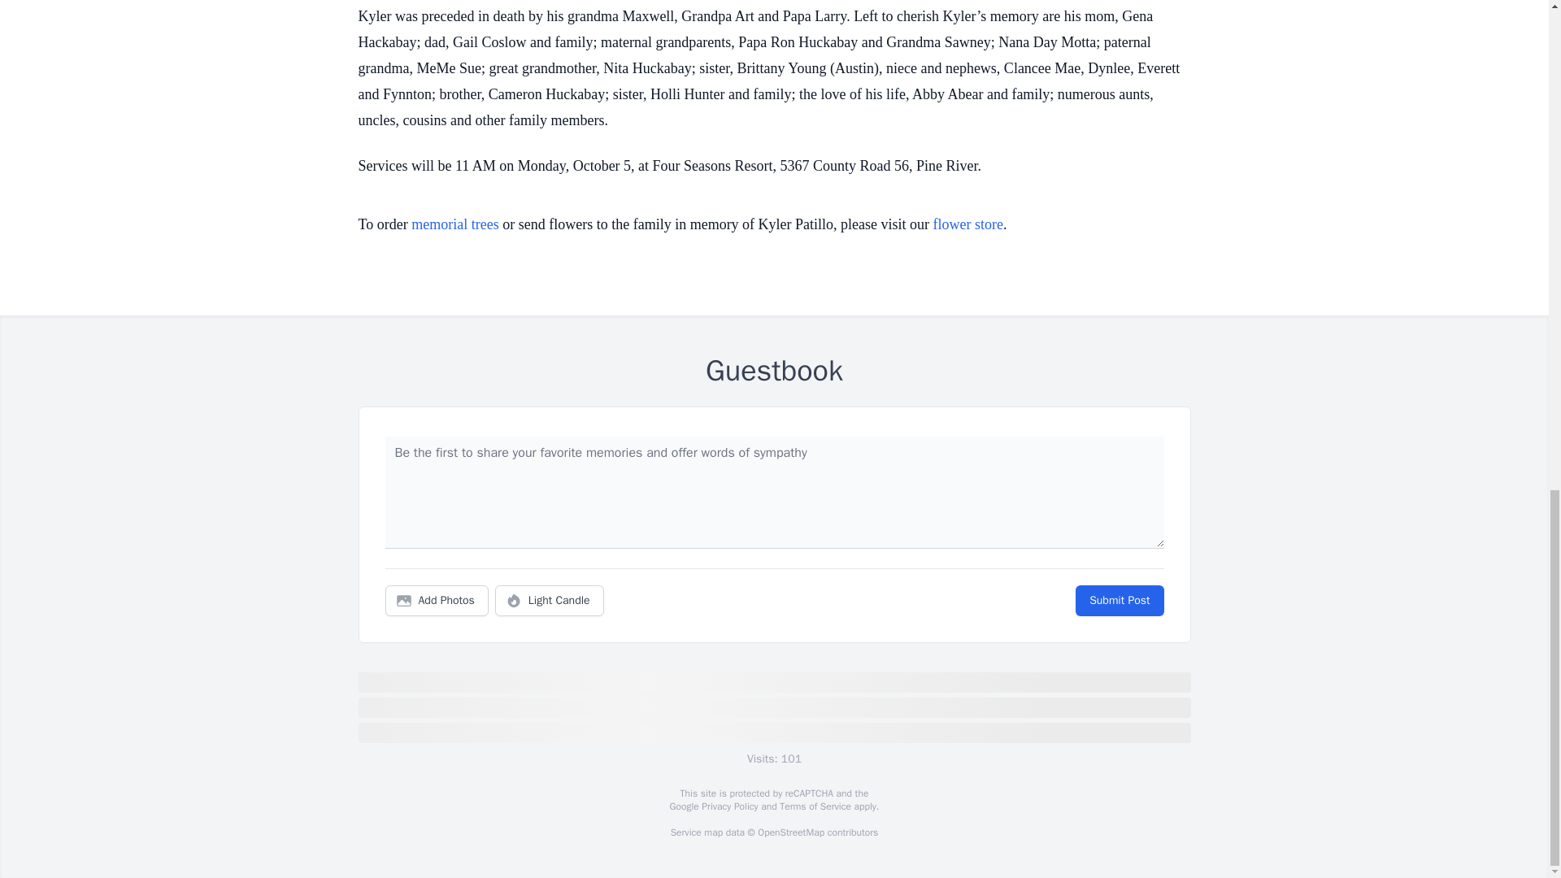 The height and width of the screenshot is (878, 1561). I want to click on OpenStreetMap, so click(790, 832).